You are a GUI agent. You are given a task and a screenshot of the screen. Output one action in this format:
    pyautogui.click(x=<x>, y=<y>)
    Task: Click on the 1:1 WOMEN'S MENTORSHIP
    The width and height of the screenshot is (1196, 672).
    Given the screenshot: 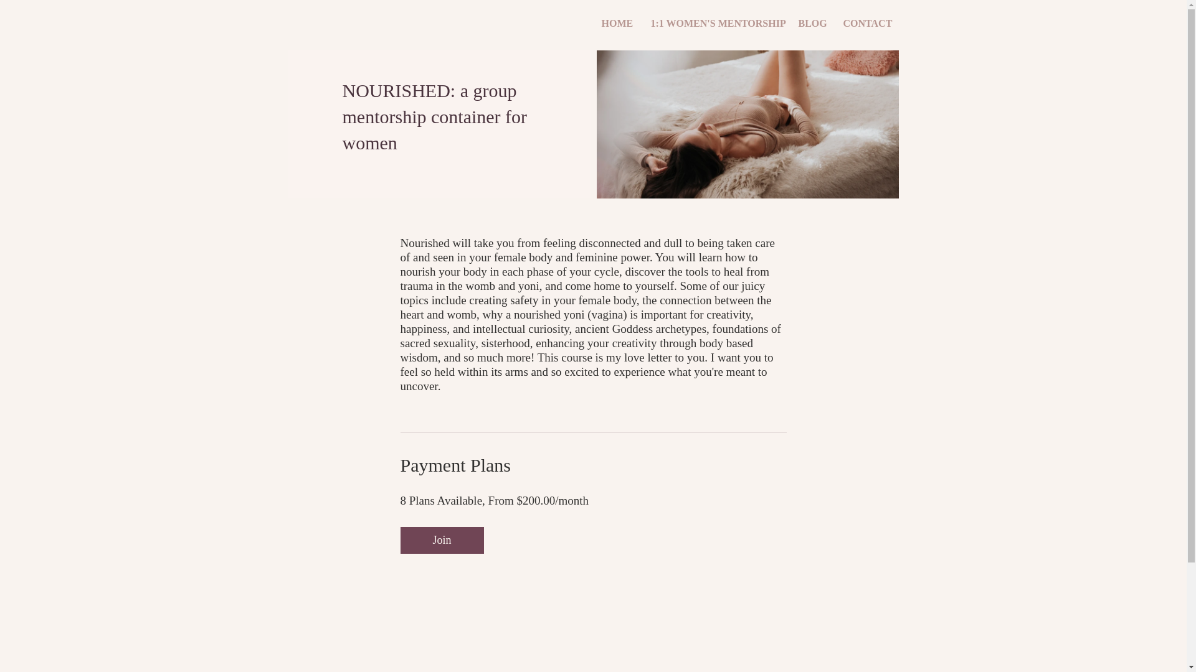 What is the action you would take?
    pyautogui.click(x=715, y=23)
    